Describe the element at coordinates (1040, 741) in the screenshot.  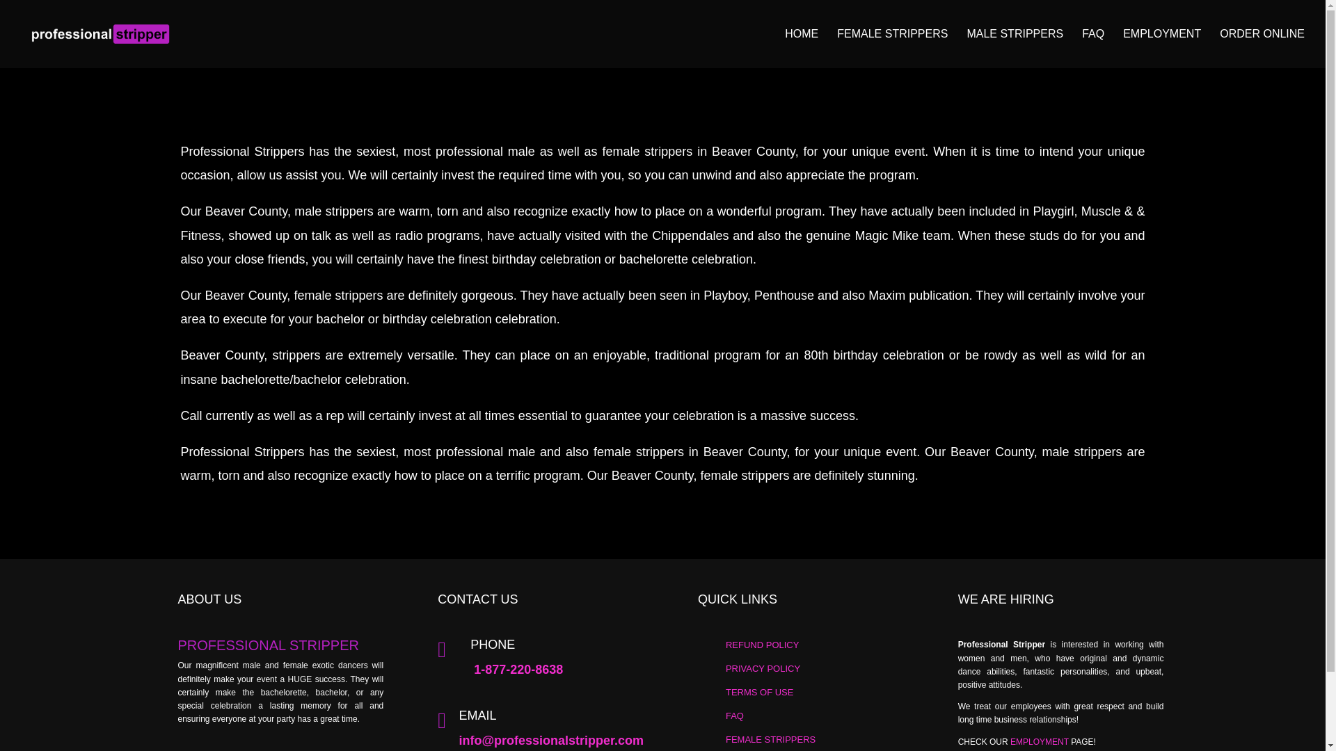
I see `EMPLOYMENT` at that location.